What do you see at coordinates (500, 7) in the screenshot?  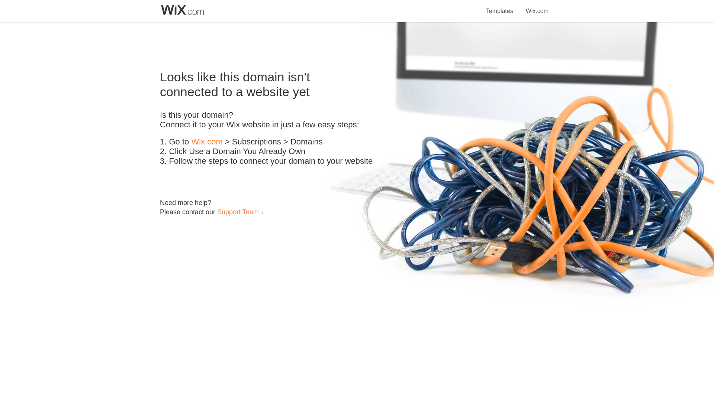 I see `Templates` at bounding box center [500, 7].